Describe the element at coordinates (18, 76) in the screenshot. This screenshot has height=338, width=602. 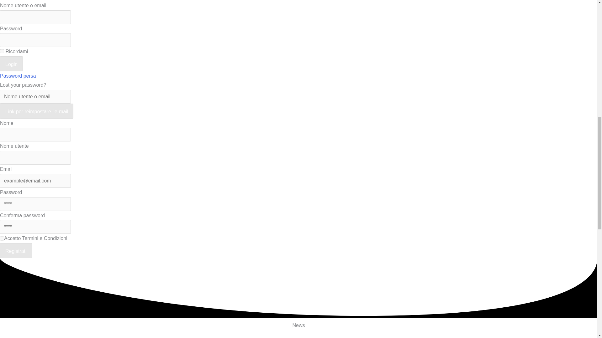
I see `Password persa` at that location.